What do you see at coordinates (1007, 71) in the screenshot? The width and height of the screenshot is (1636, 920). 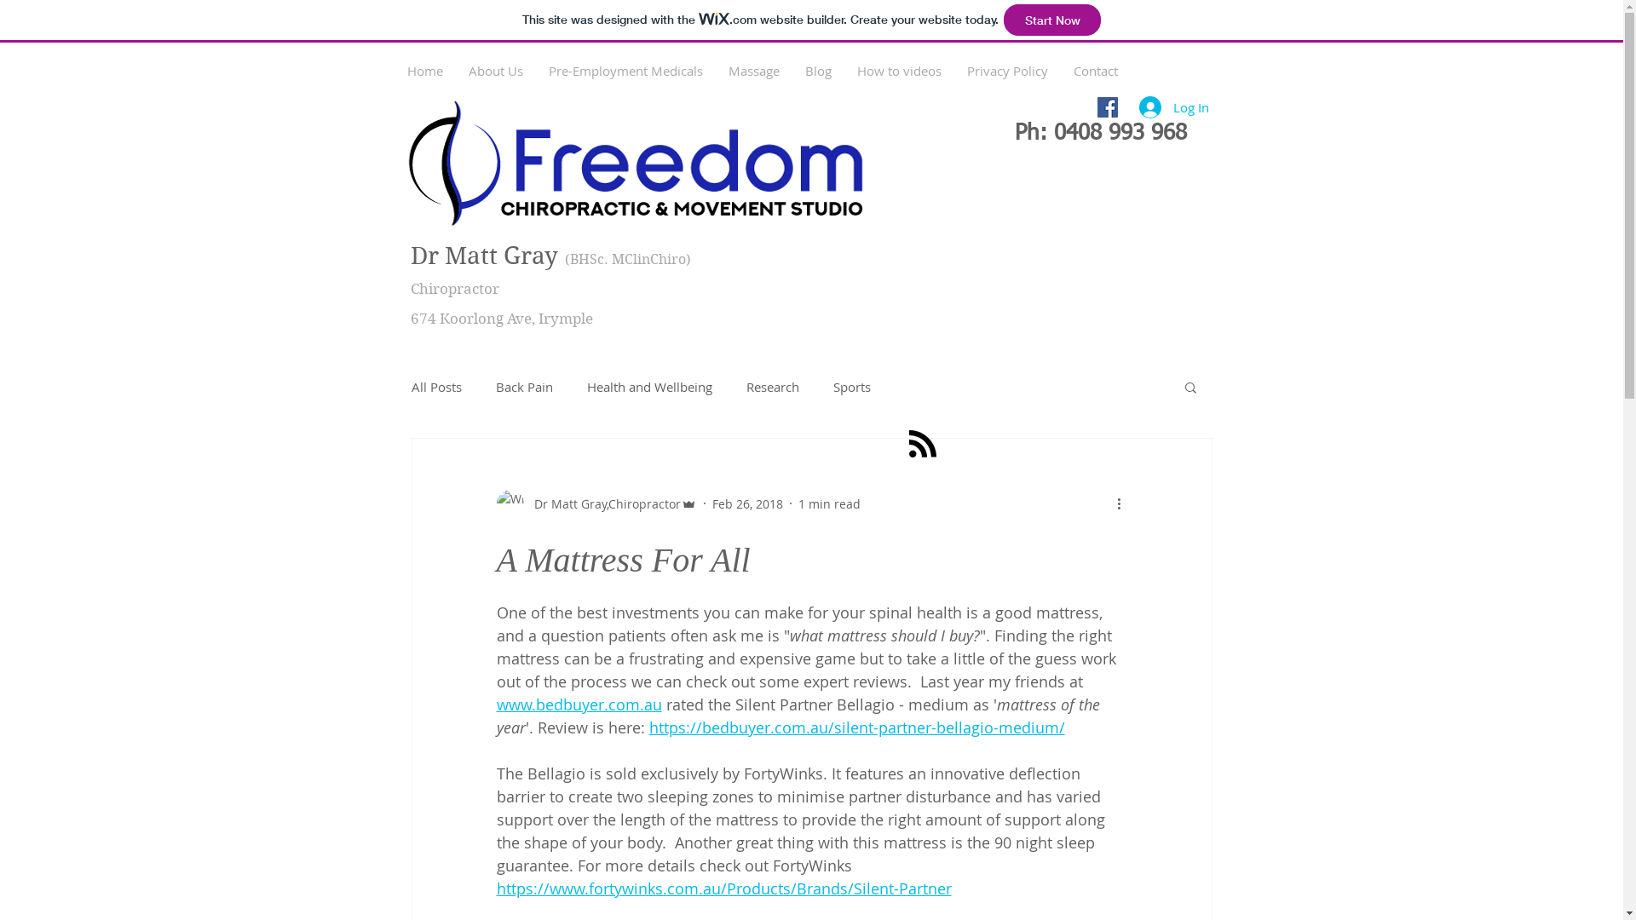 I see `Privacy Policy` at bounding box center [1007, 71].